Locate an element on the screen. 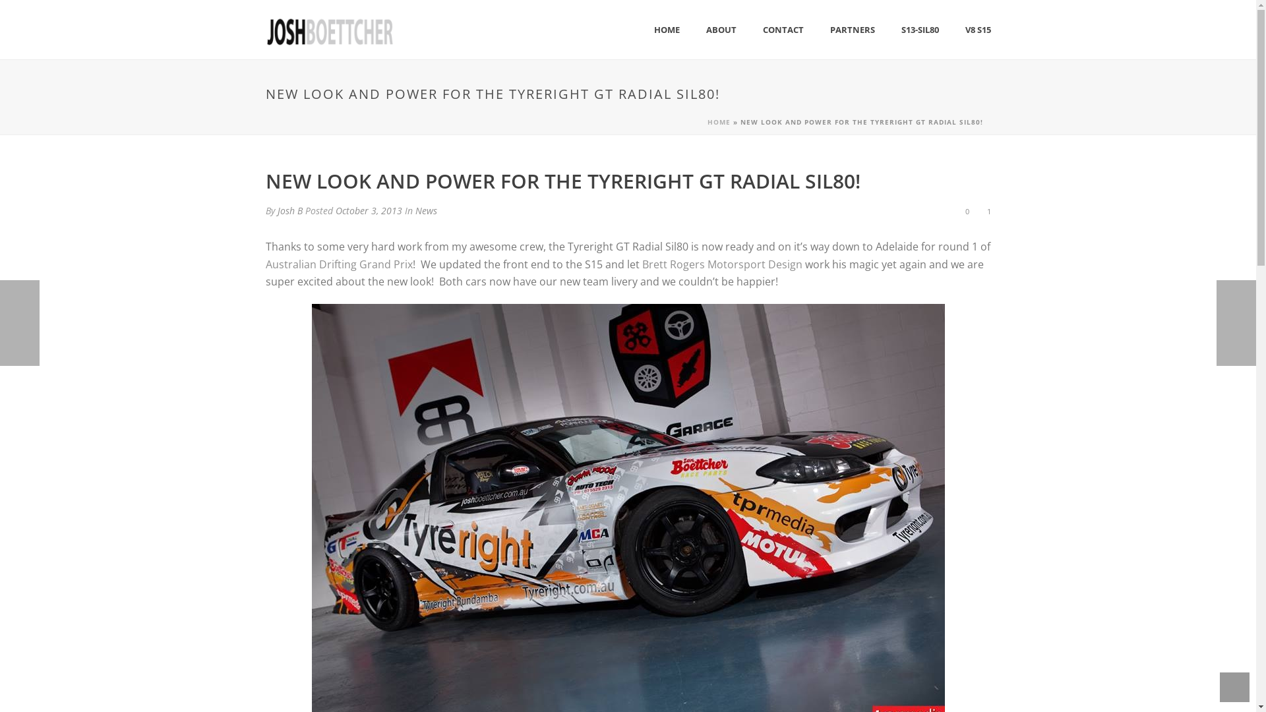 The height and width of the screenshot is (712, 1266). V8 S15 is located at coordinates (979, 30).